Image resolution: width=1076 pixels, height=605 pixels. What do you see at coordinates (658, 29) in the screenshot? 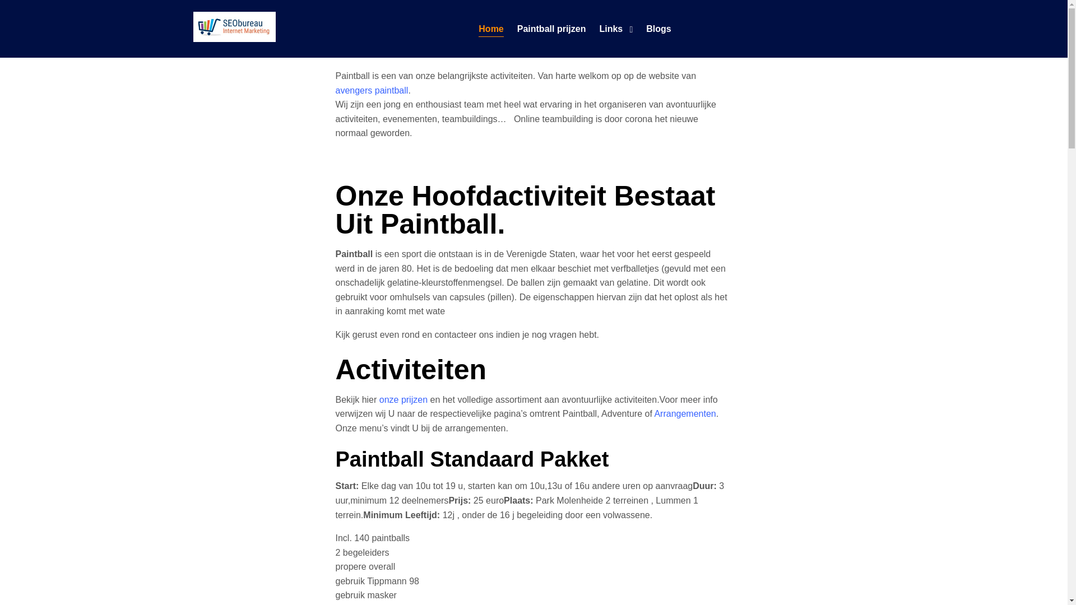
I see `Blogs` at bounding box center [658, 29].